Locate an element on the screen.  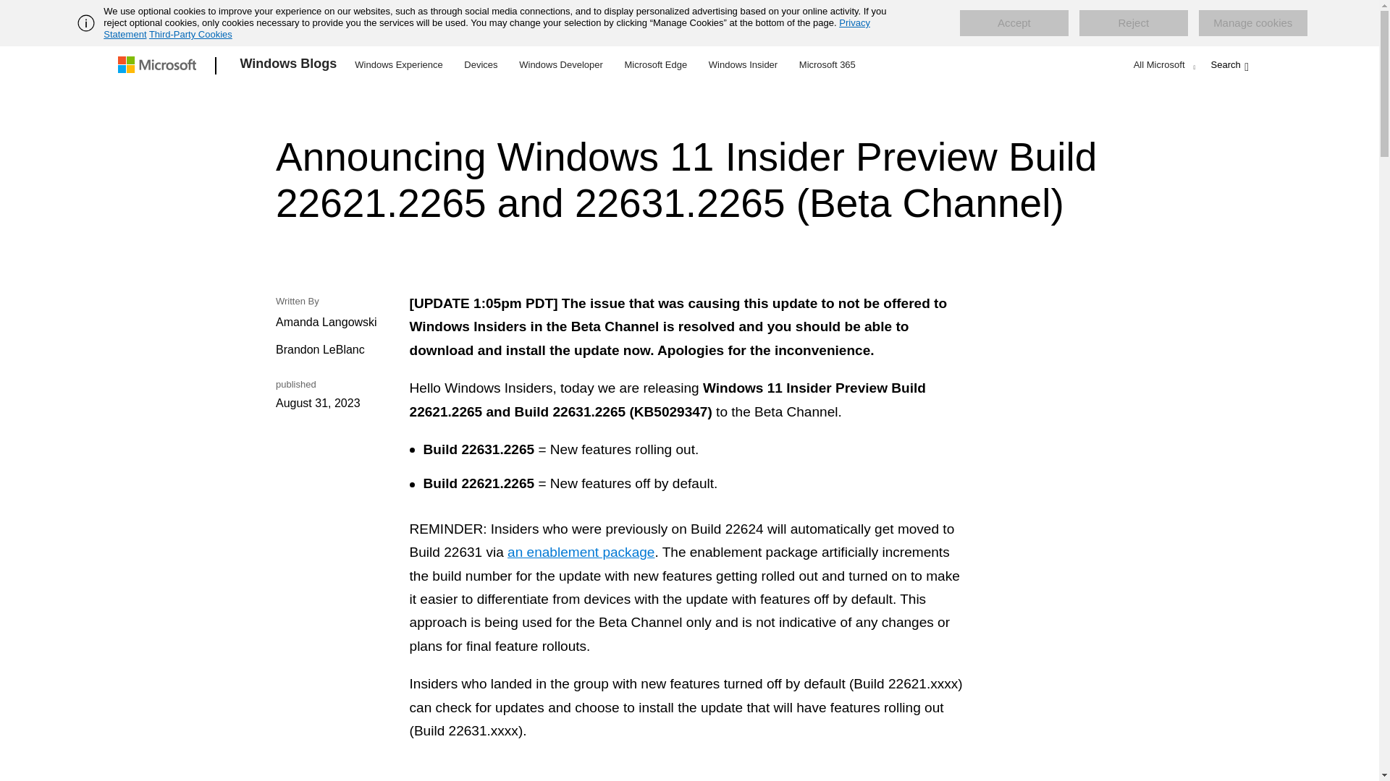
Windows Developer is located at coordinates (561, 64).